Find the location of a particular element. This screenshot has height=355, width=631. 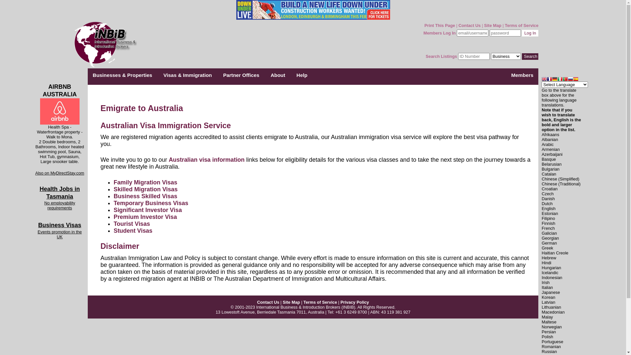

Site Map is located at coordinates (291, 302).